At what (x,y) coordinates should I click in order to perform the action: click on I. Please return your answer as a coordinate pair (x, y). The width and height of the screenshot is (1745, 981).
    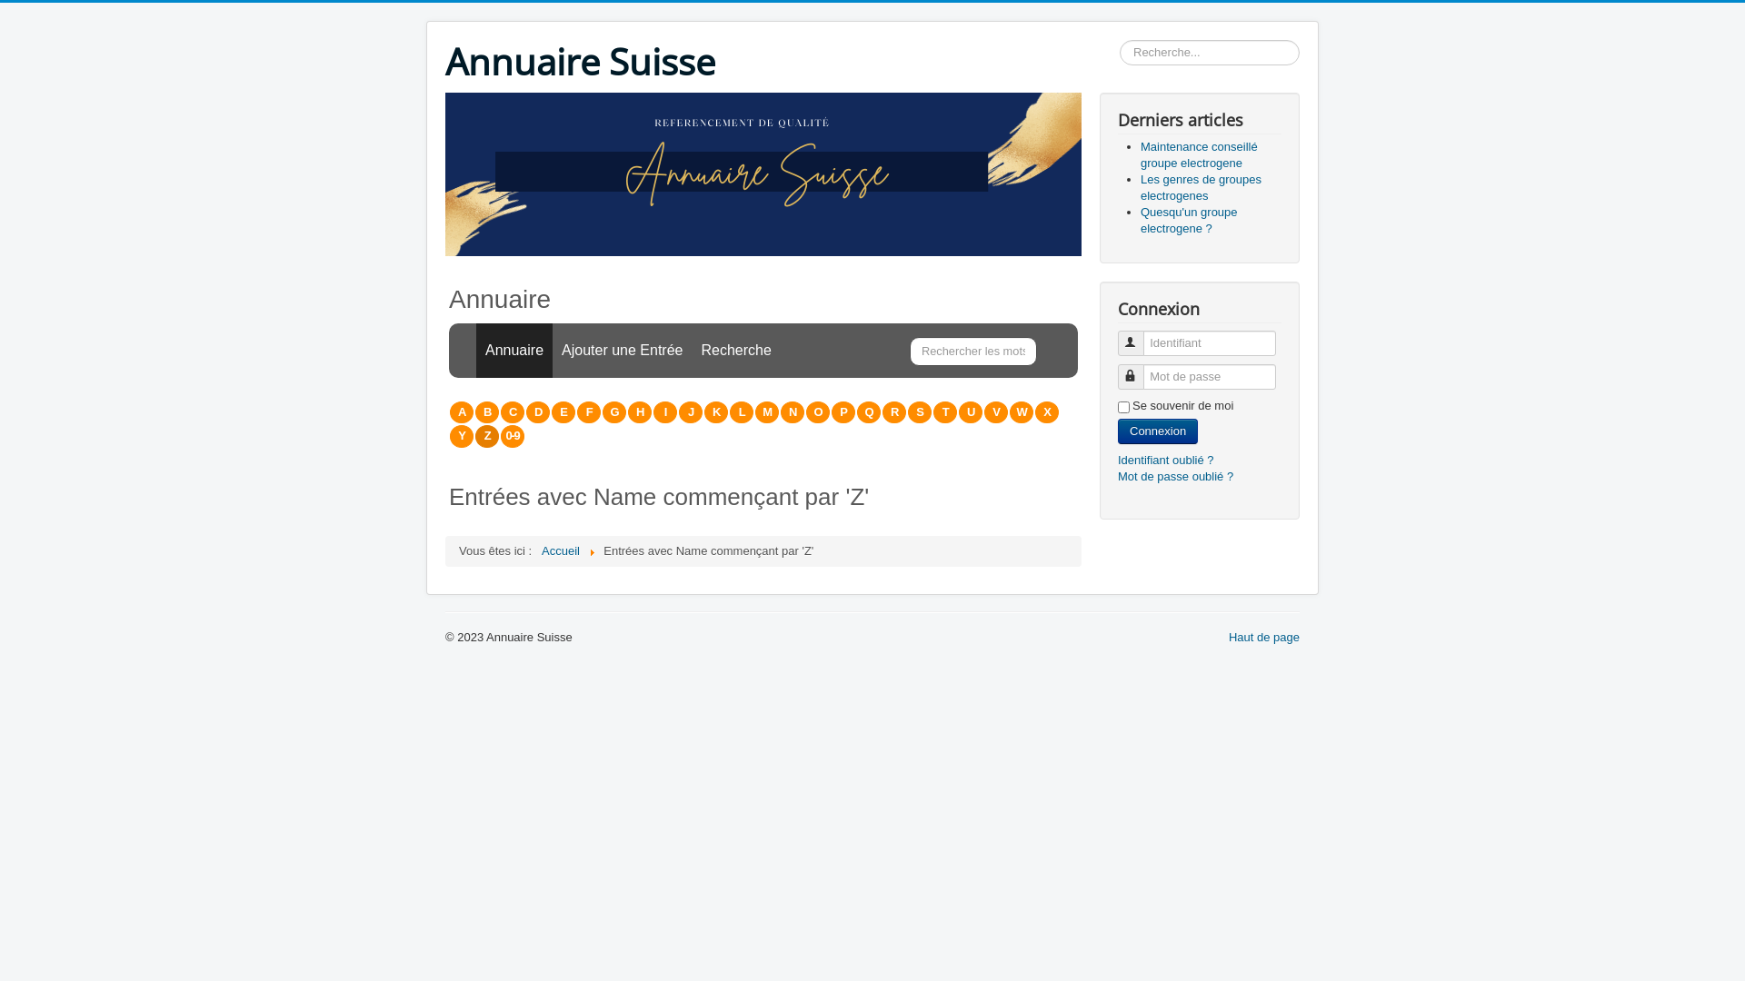
    Looking at the image, I should click on (665, 412).